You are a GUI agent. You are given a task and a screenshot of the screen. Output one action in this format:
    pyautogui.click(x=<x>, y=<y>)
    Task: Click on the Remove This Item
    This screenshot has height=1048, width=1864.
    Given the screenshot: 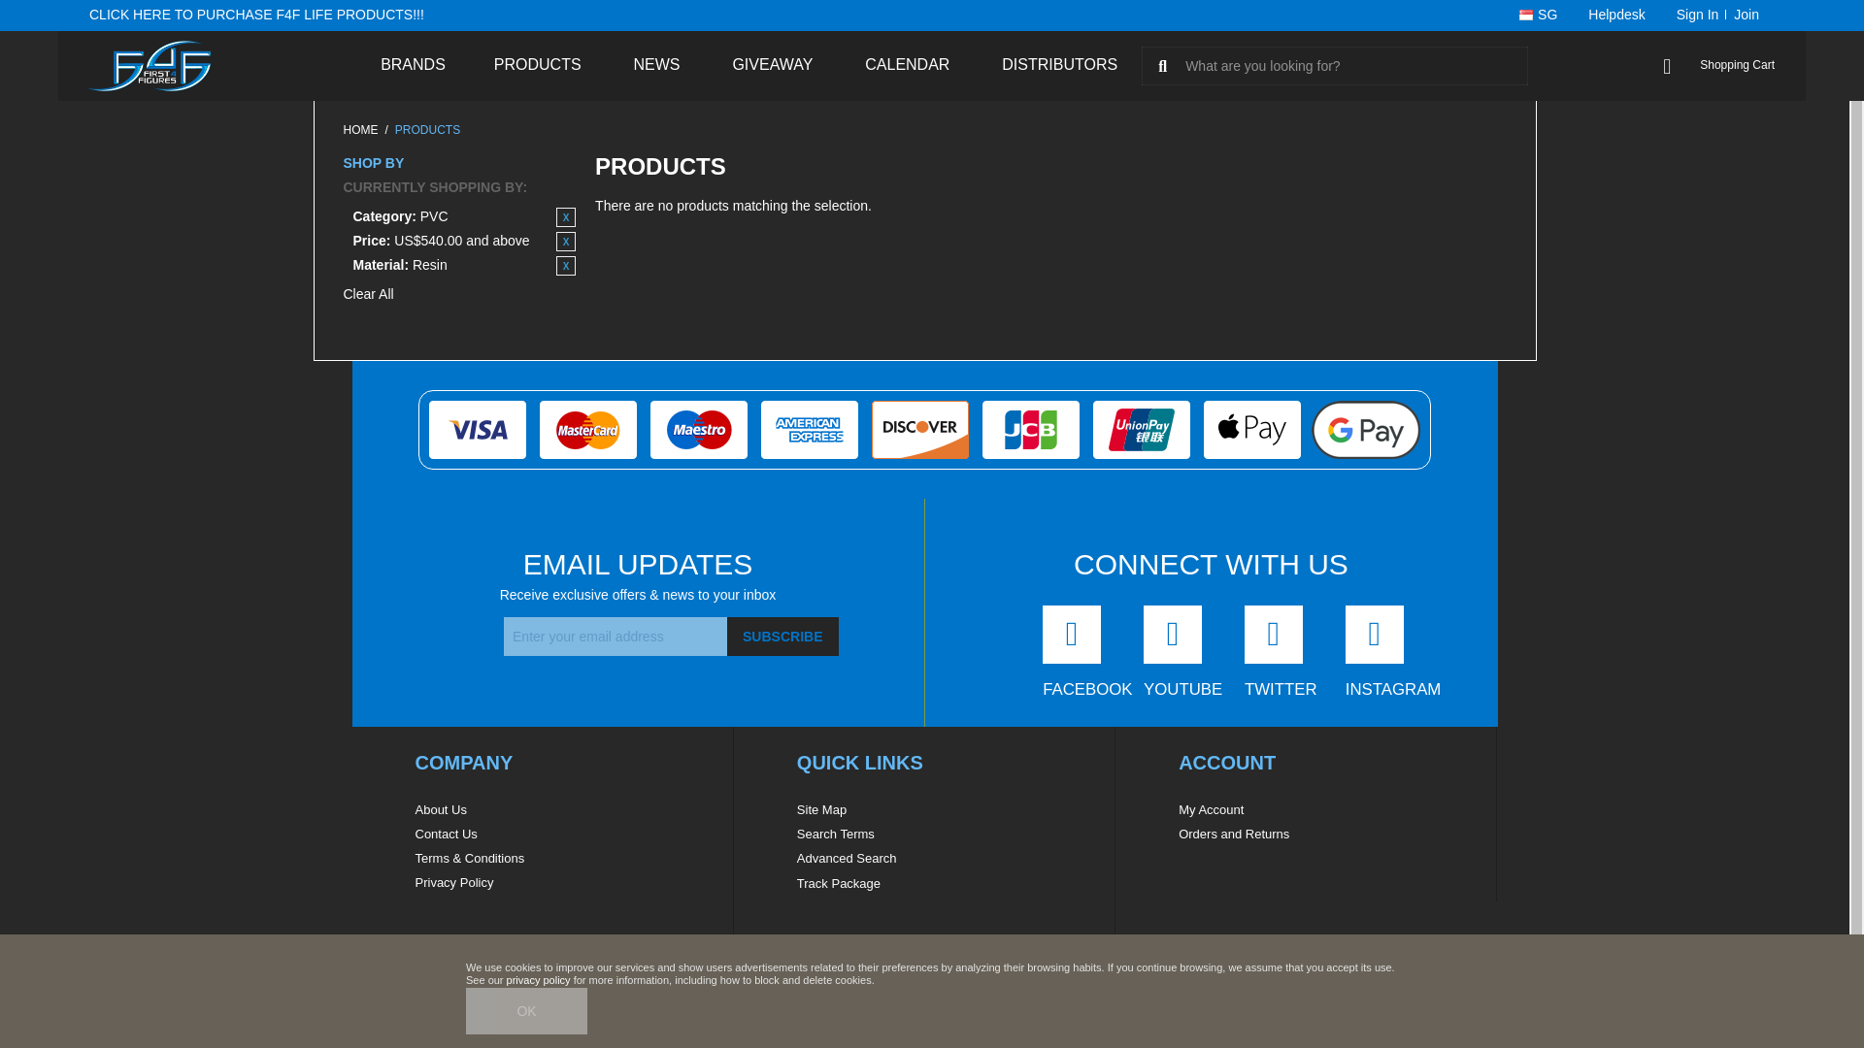 What is the action you would take?
    pyautogui.click(x=565, y=266)
    